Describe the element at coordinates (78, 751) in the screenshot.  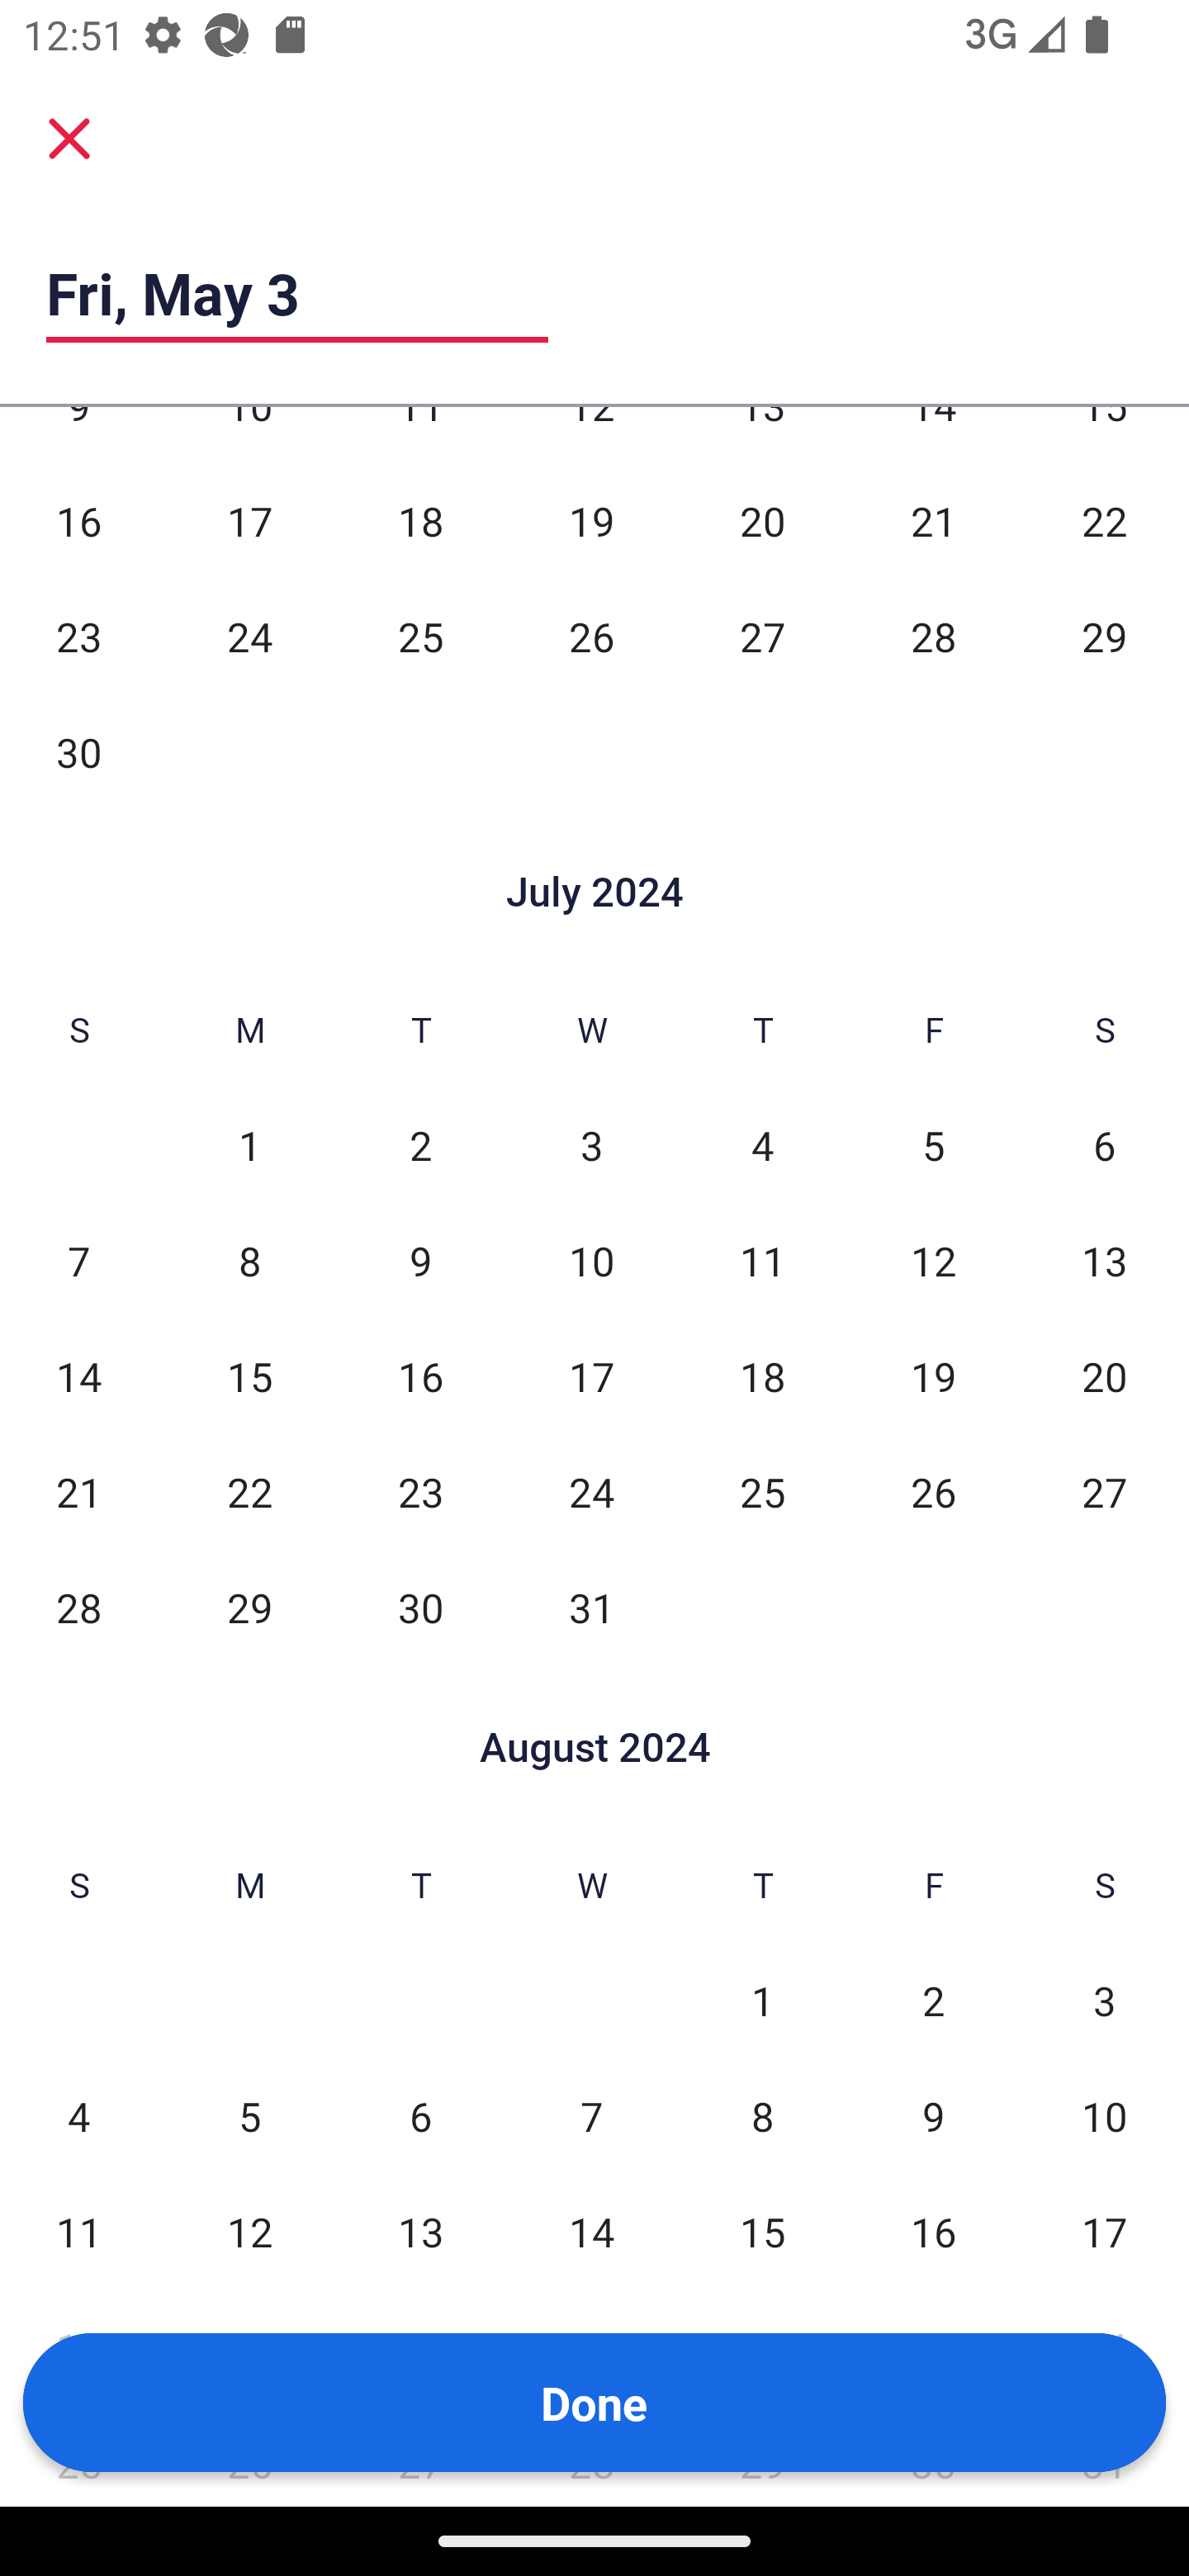
I see `30 Sun, Jun 30, Not Selected` at that location.